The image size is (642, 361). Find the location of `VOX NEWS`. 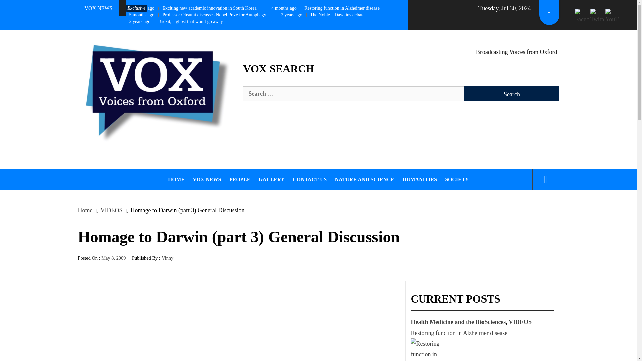

VOX NEWS is located at coordinates (207, 179).